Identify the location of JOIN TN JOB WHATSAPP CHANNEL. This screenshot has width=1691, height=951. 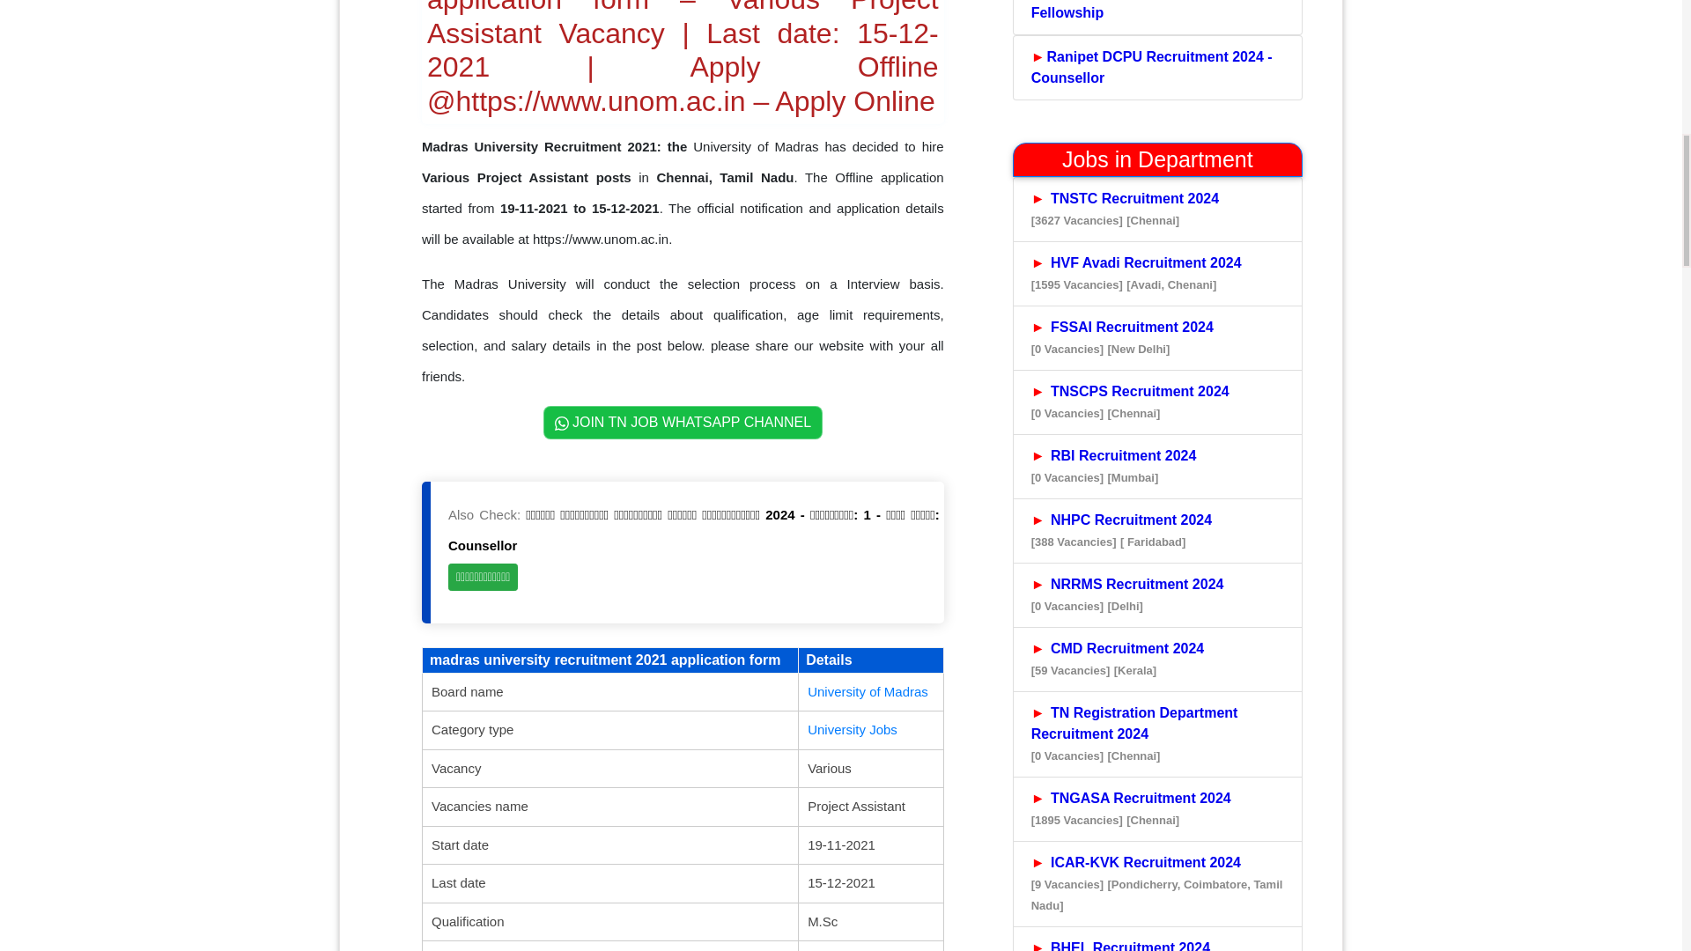
(683, 423).